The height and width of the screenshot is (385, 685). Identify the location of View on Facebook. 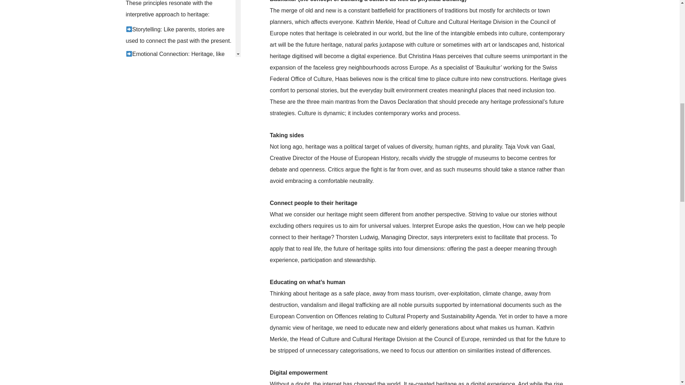
(149, 216).